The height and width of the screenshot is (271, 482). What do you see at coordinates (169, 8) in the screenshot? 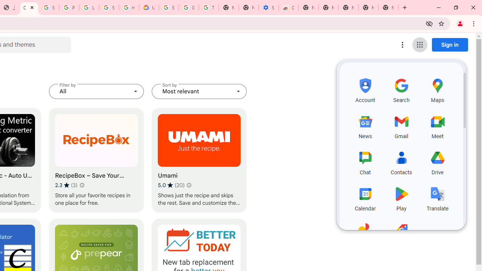
I see `Sign in - Google Accounts` at bounding box center [169, 8].